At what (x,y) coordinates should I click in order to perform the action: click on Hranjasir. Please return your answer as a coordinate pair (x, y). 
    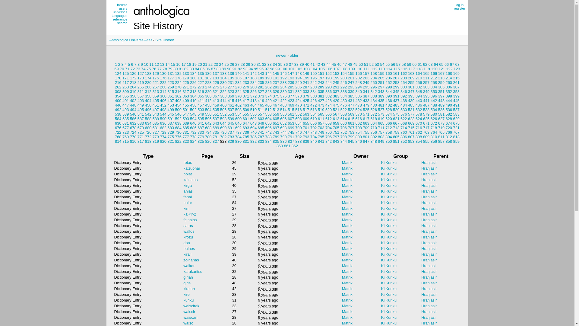
    Looking at the image, I should click on (429, 162).